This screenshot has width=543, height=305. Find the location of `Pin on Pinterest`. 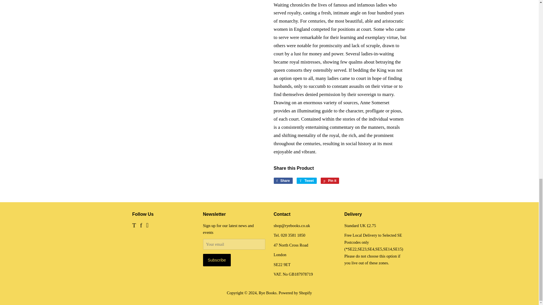

Pin on Pinterest is located at coordinates (330, 181).